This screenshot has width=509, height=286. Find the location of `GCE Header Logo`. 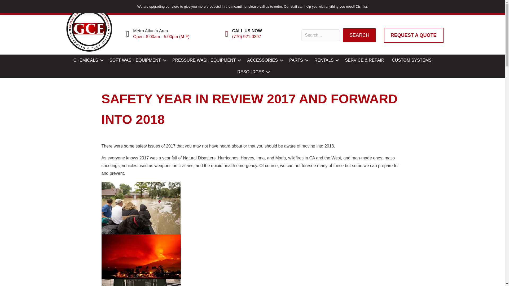

GCE Header Logo is located at coordinates (89, 29).